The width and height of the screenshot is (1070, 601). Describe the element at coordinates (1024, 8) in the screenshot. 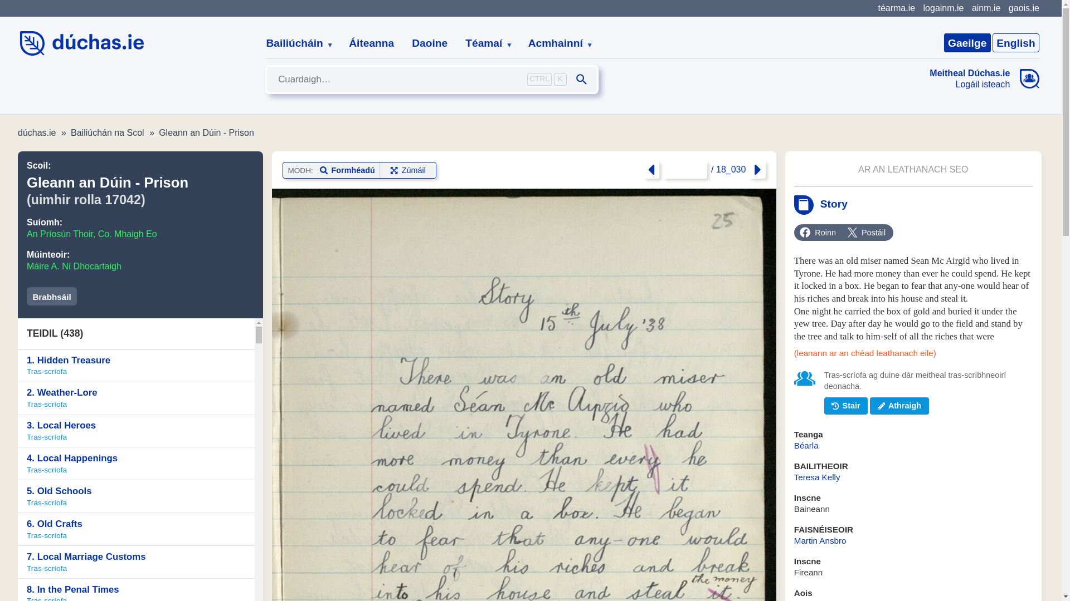

I see `gaois.ie` at that location.